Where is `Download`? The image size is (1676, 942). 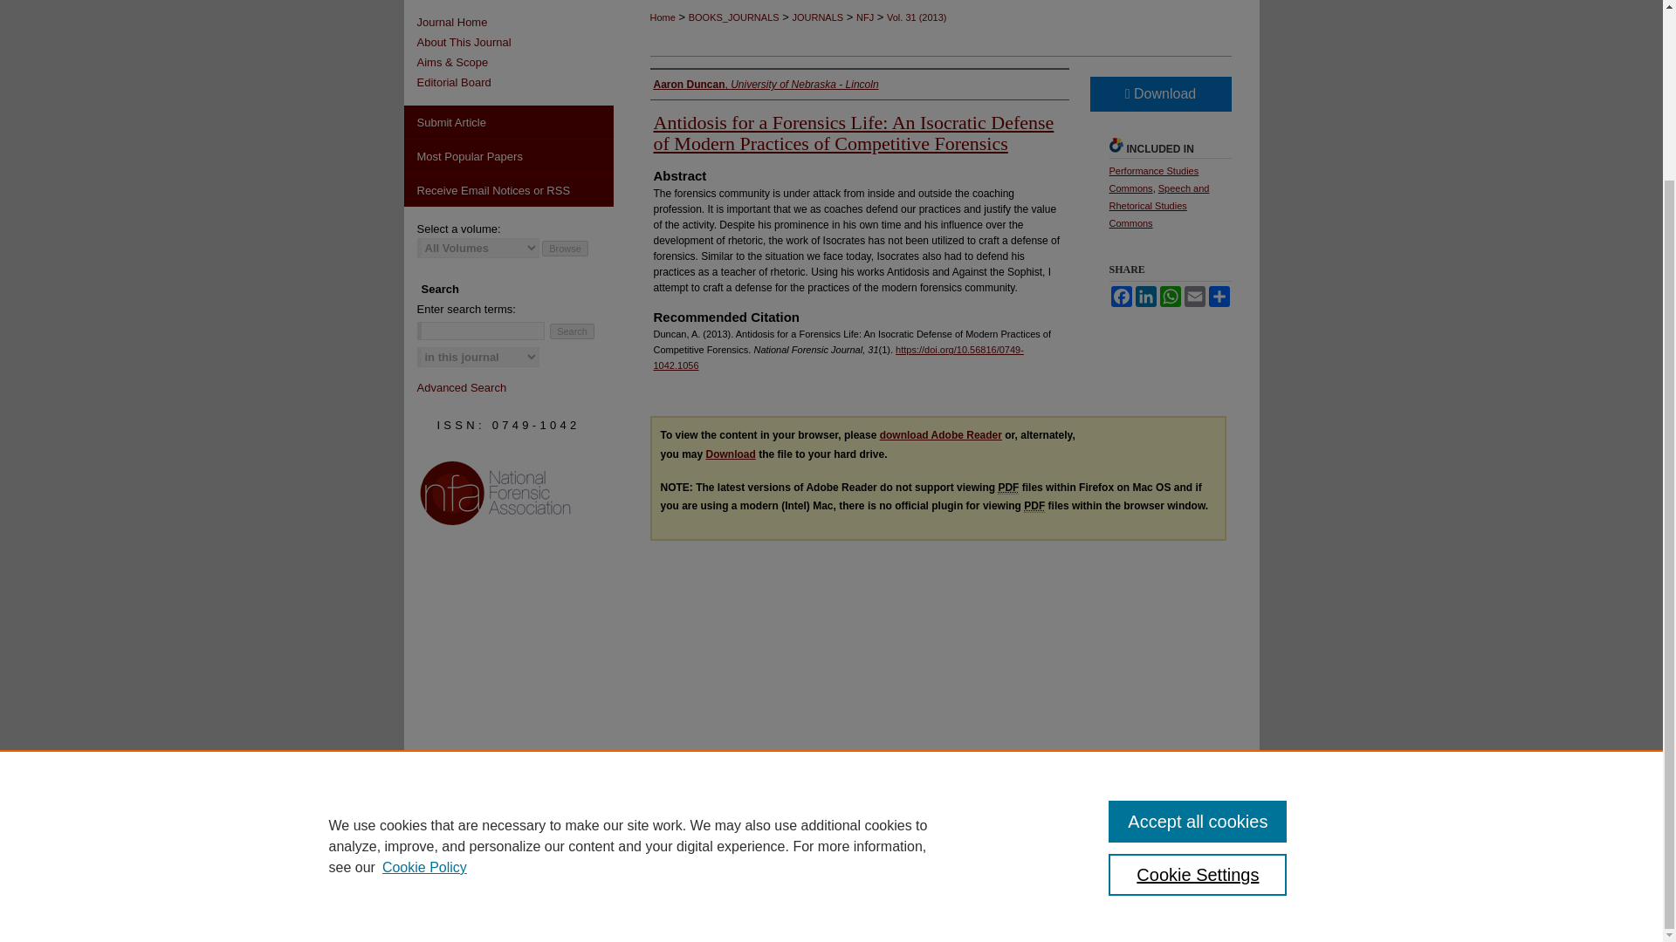 Download is located at coordinates (730, 454).